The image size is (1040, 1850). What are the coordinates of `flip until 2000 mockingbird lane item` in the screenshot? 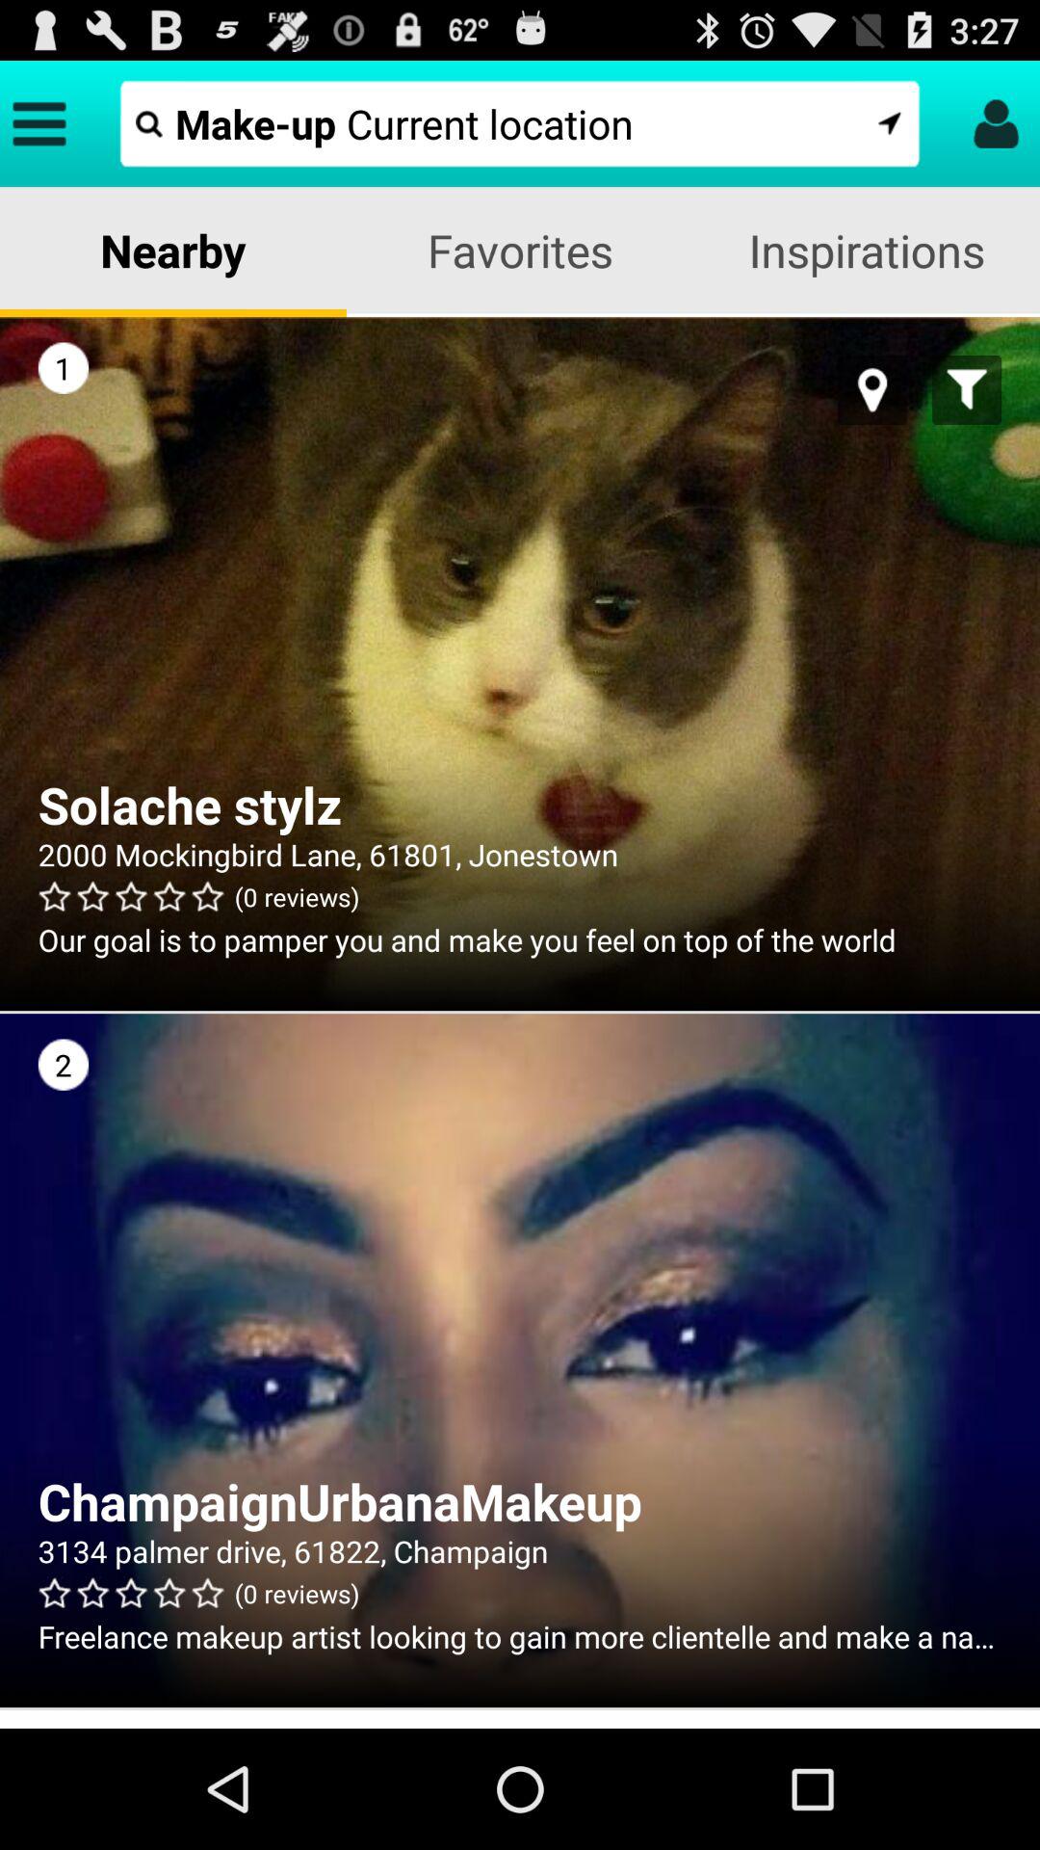 It's located at (520, 854).